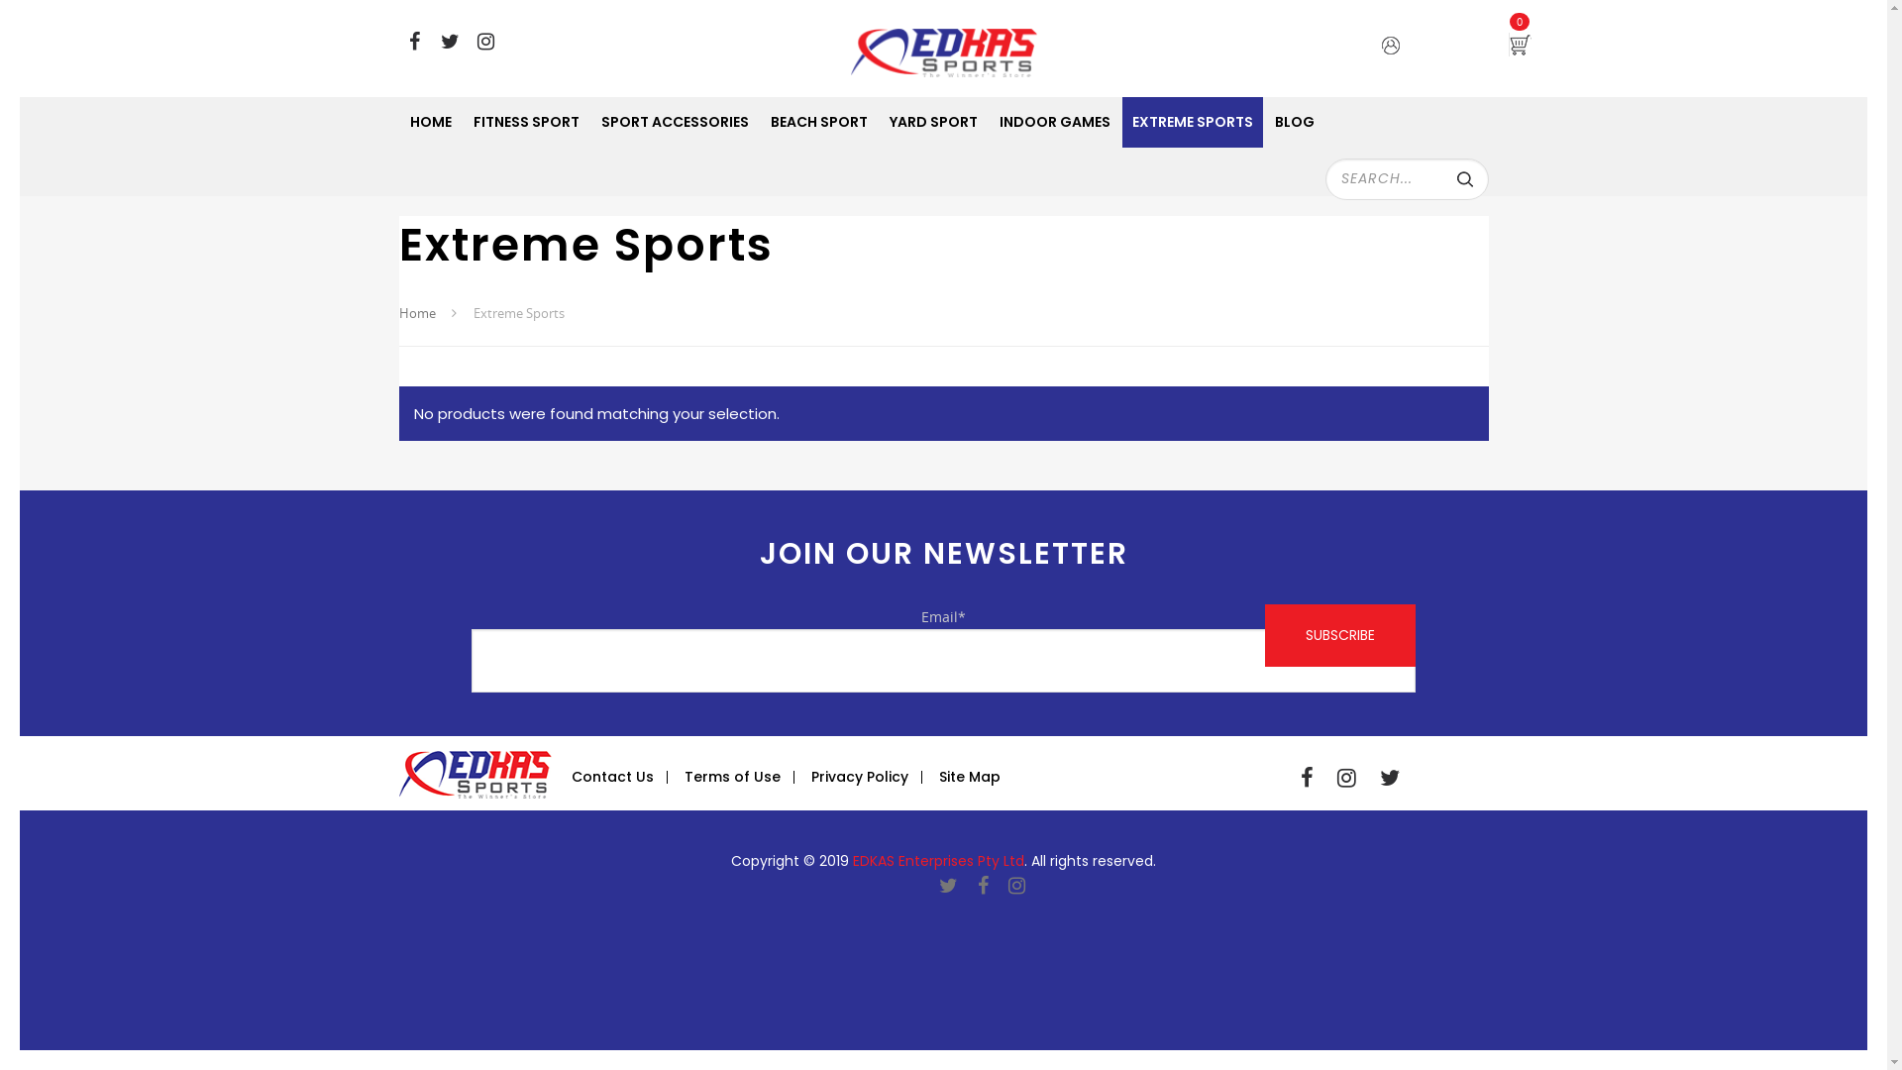  What do you see at coordinates (527, 123) in the screenshot?
I see `FITNESS SPORT` at bounding box center [527, 123].